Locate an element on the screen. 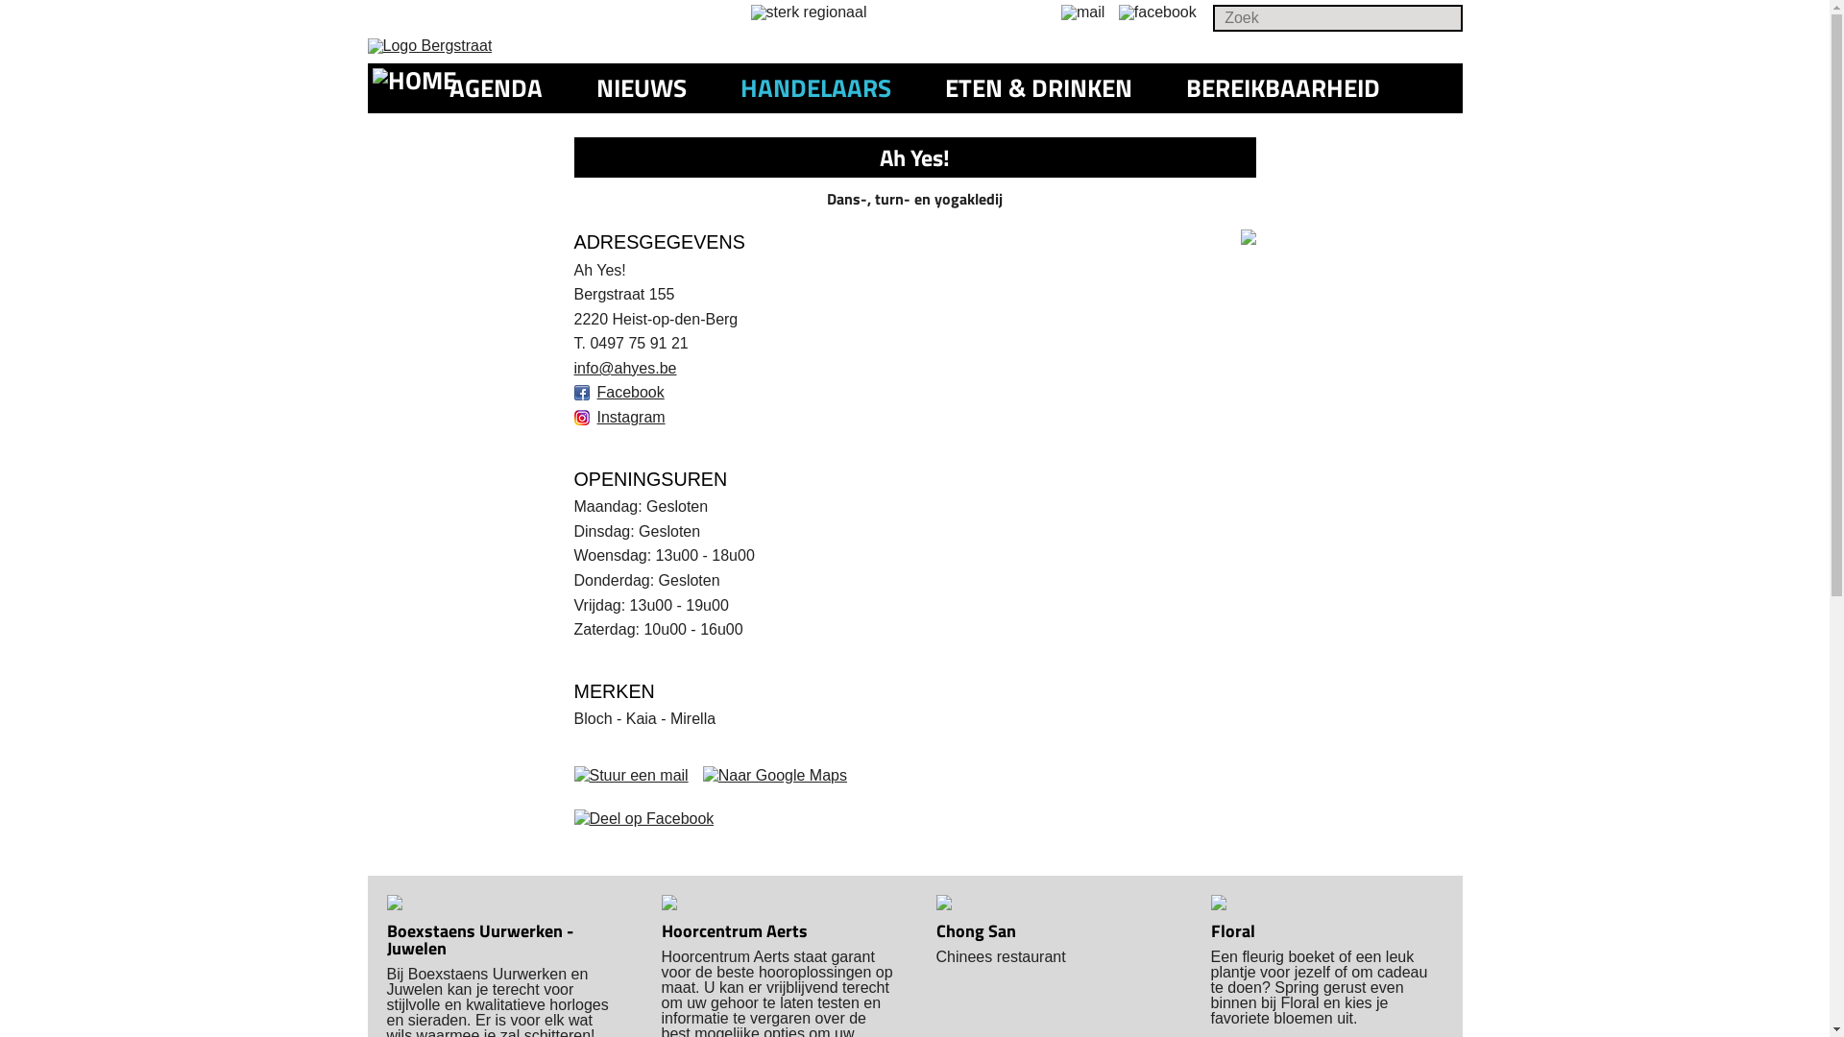 The width and height of the screenshot is (1844, 1037). BEREIKBAARHEID is located at coordinates (1283, 88).